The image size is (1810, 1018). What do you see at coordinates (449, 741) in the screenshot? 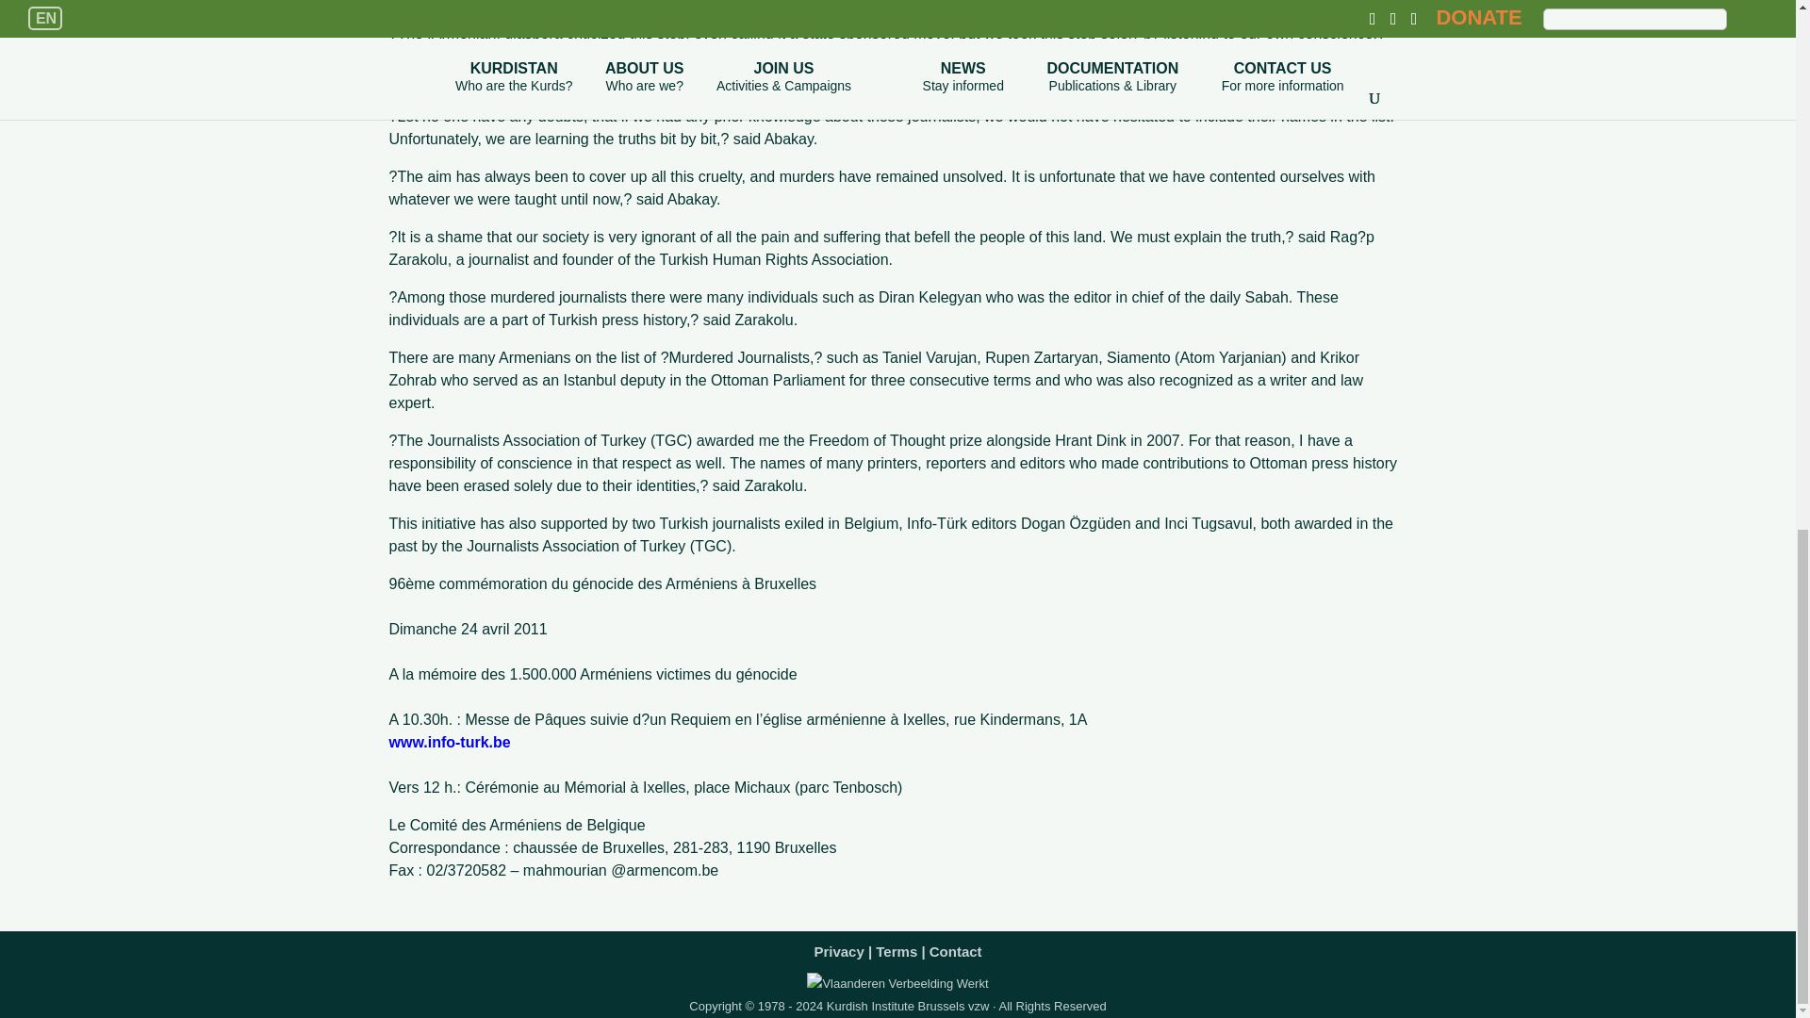
I see `www.info-turk.be` at bounding box center [449, 741].